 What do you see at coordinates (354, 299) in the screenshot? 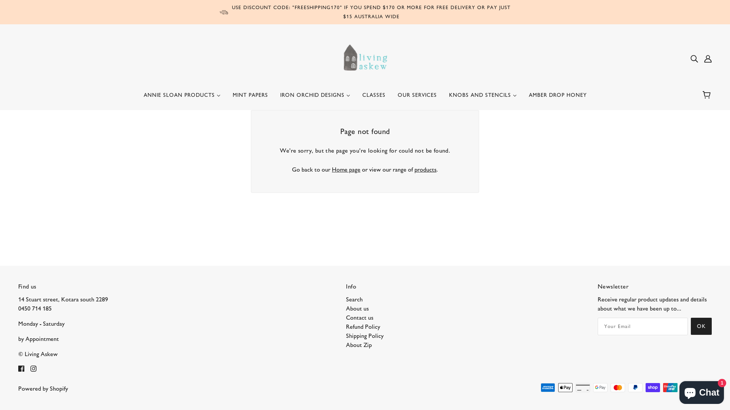
I see `Search` at bounding box center [354, 299].